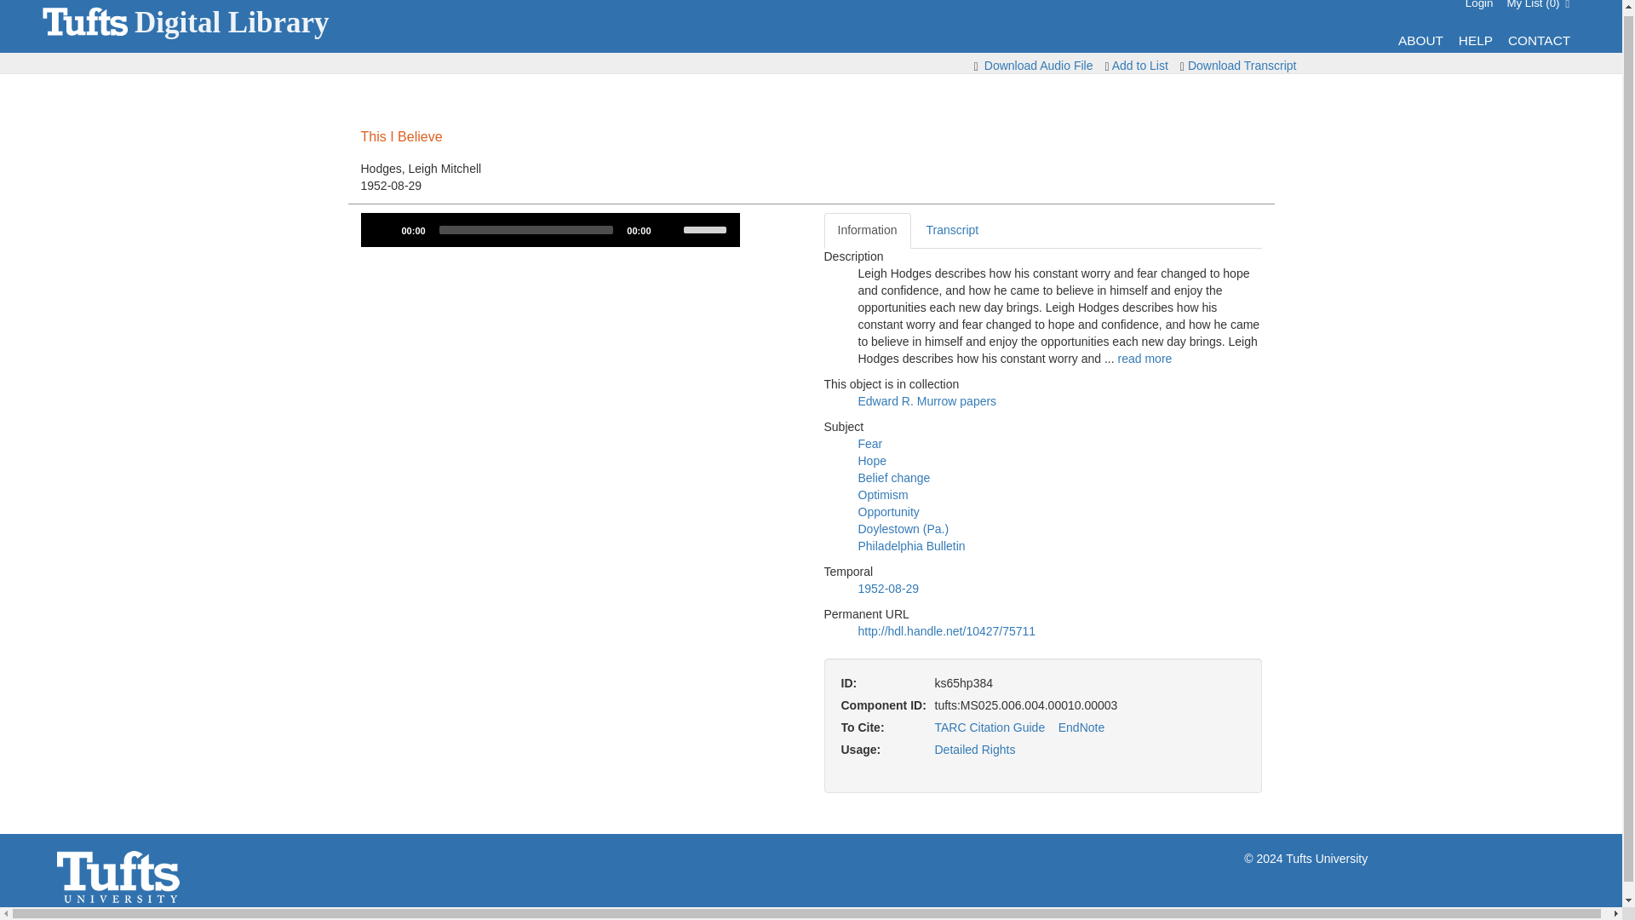 The image size is (1635, 920). What do you see at coordinates (1479, 4) in the screenshot?
I see `Login` at bounding box center [1479, 4].